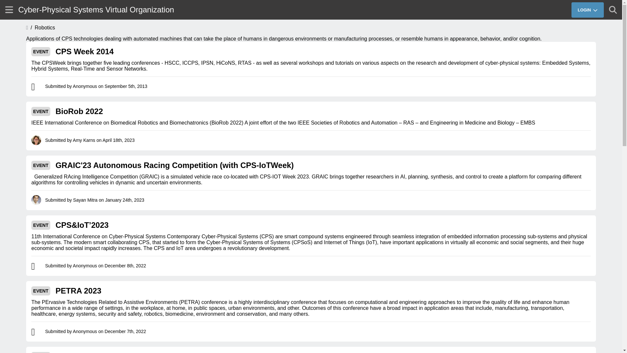 Image resolution: width=627 pixels, height=353 pixels. Describe the element at coordinates (96, 10) in the screenshot. I see `Cyber-Physical Systems Virtual Organization` at that location.